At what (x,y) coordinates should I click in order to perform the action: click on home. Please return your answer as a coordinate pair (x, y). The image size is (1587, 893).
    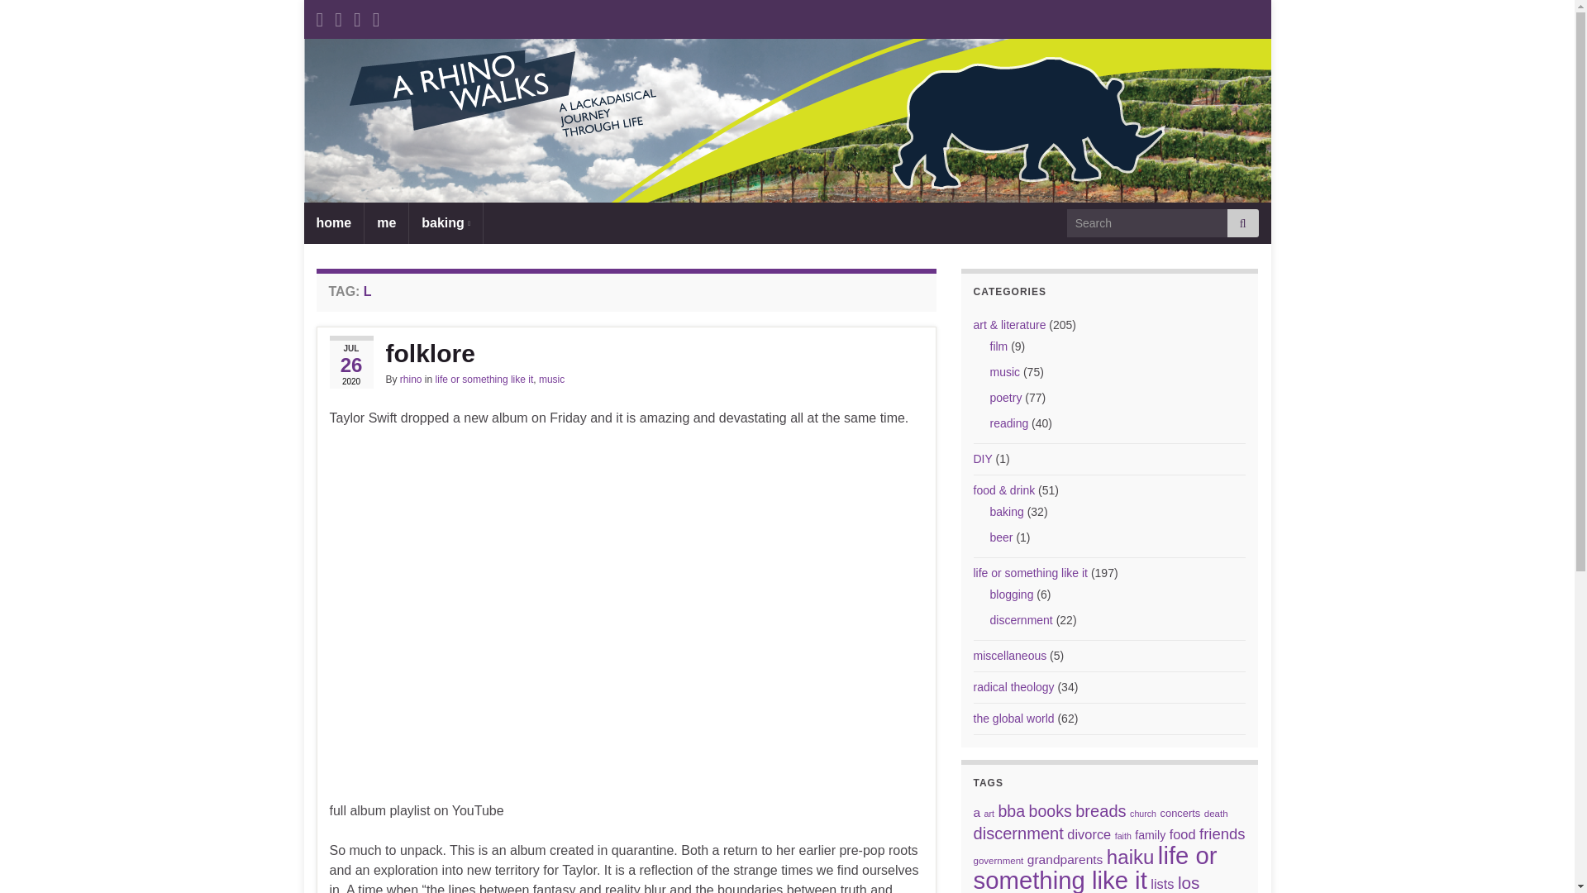
    Looking at the image, I should click on (334, 223).